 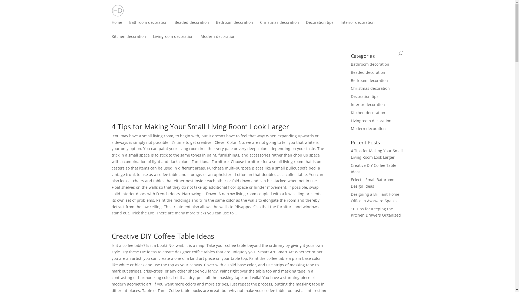 What do you see at coordinates (371, 121) in the screenshot?
I see `Livingroom decoration` at bounding box center [371, 121].